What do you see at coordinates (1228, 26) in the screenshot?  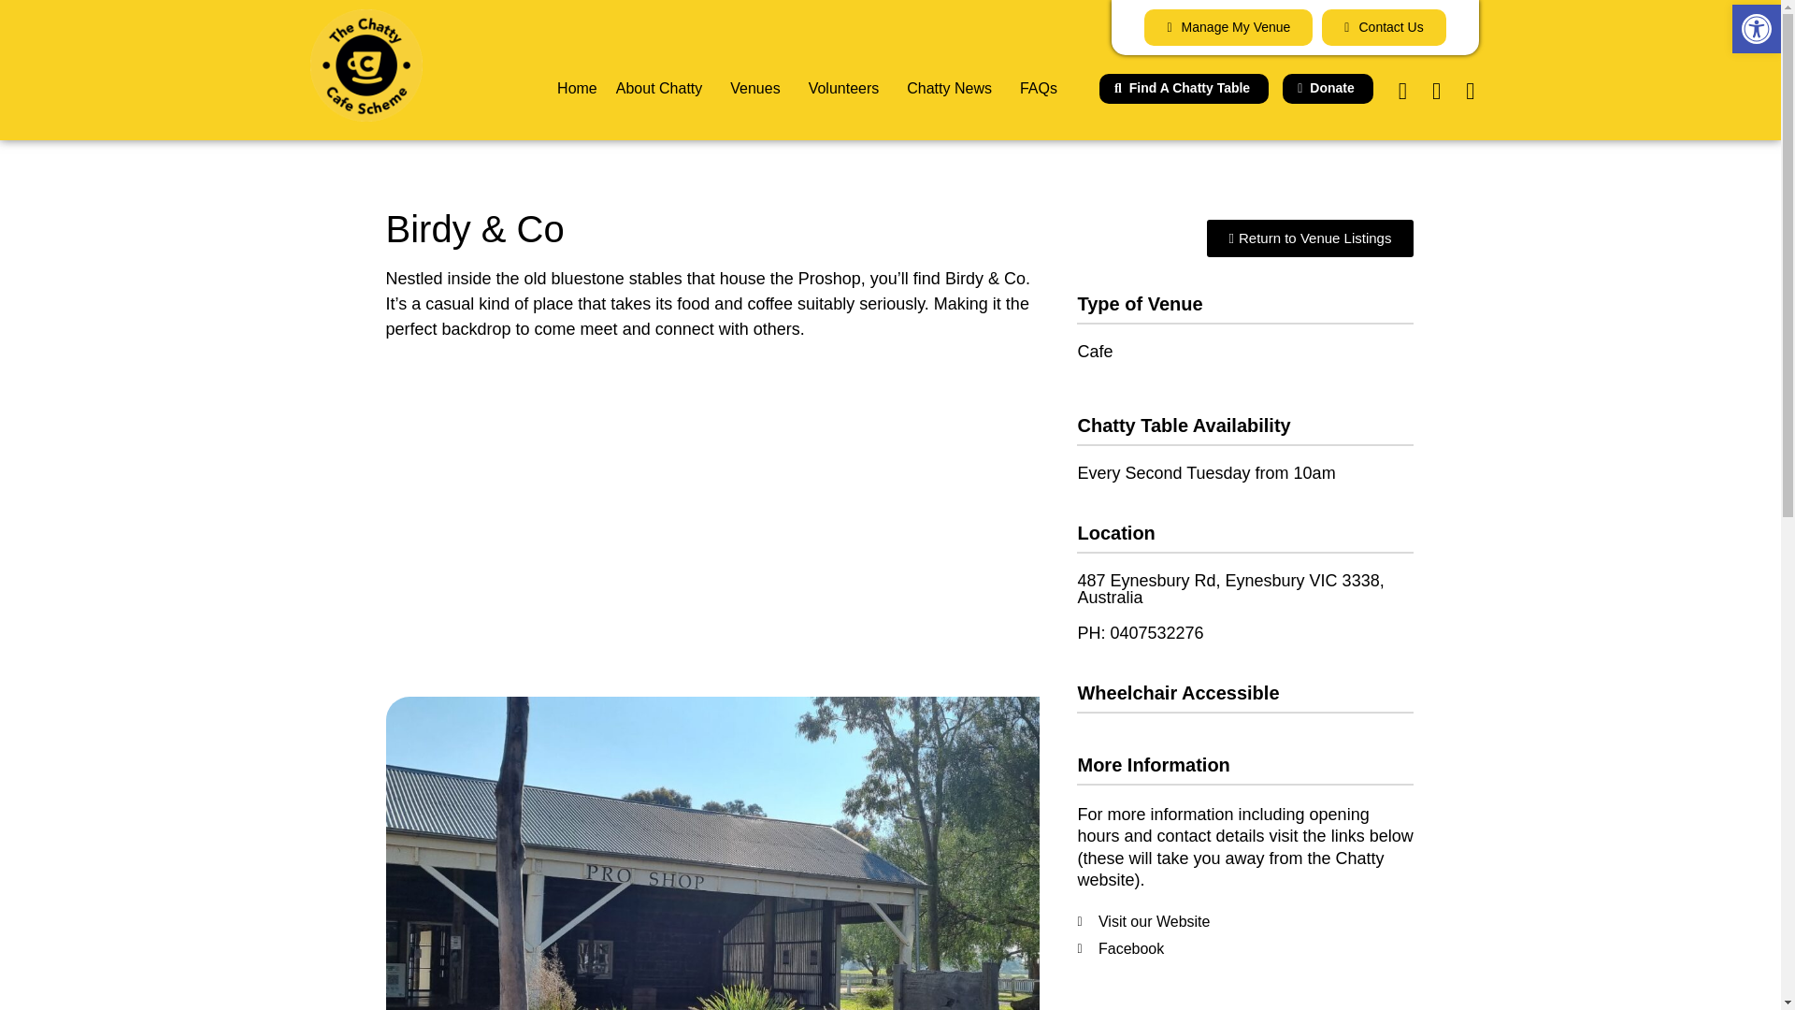 I see `Manage My Venue` at bounding box center [1228, 26].